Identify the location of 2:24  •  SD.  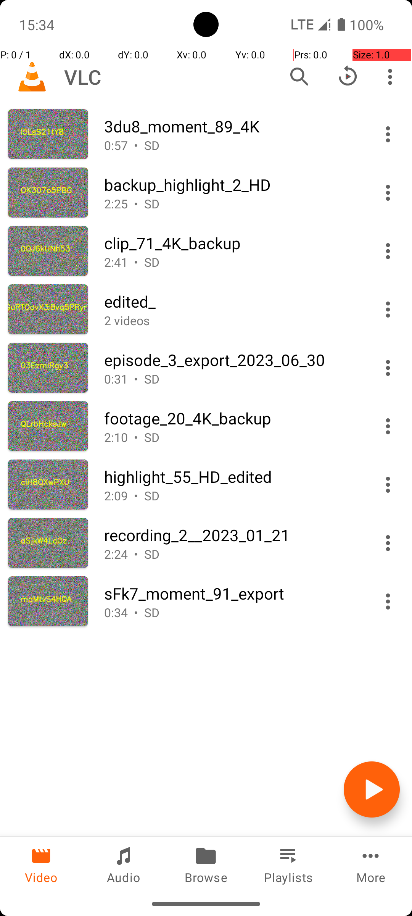
(232, 554).